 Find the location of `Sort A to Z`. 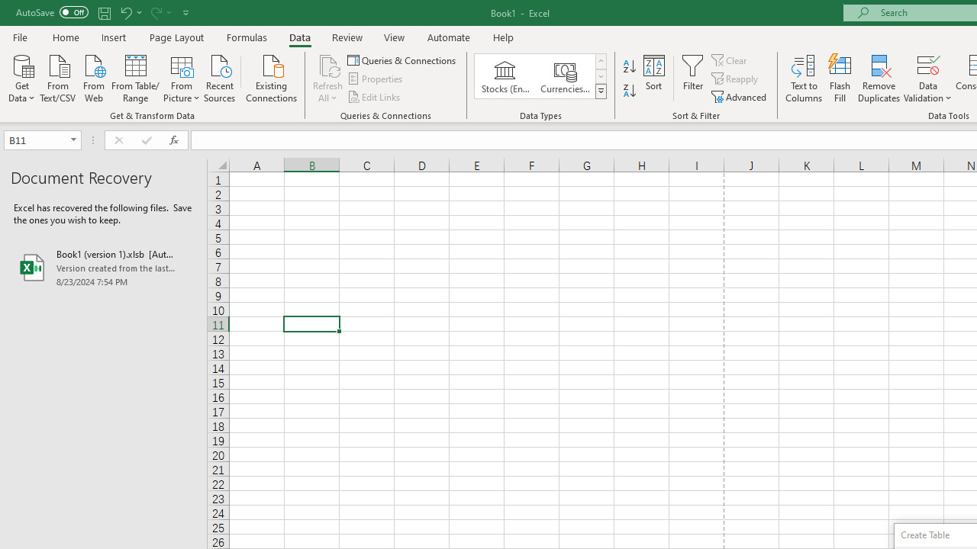

Sort A to Z is located at coordinates (629, 67).